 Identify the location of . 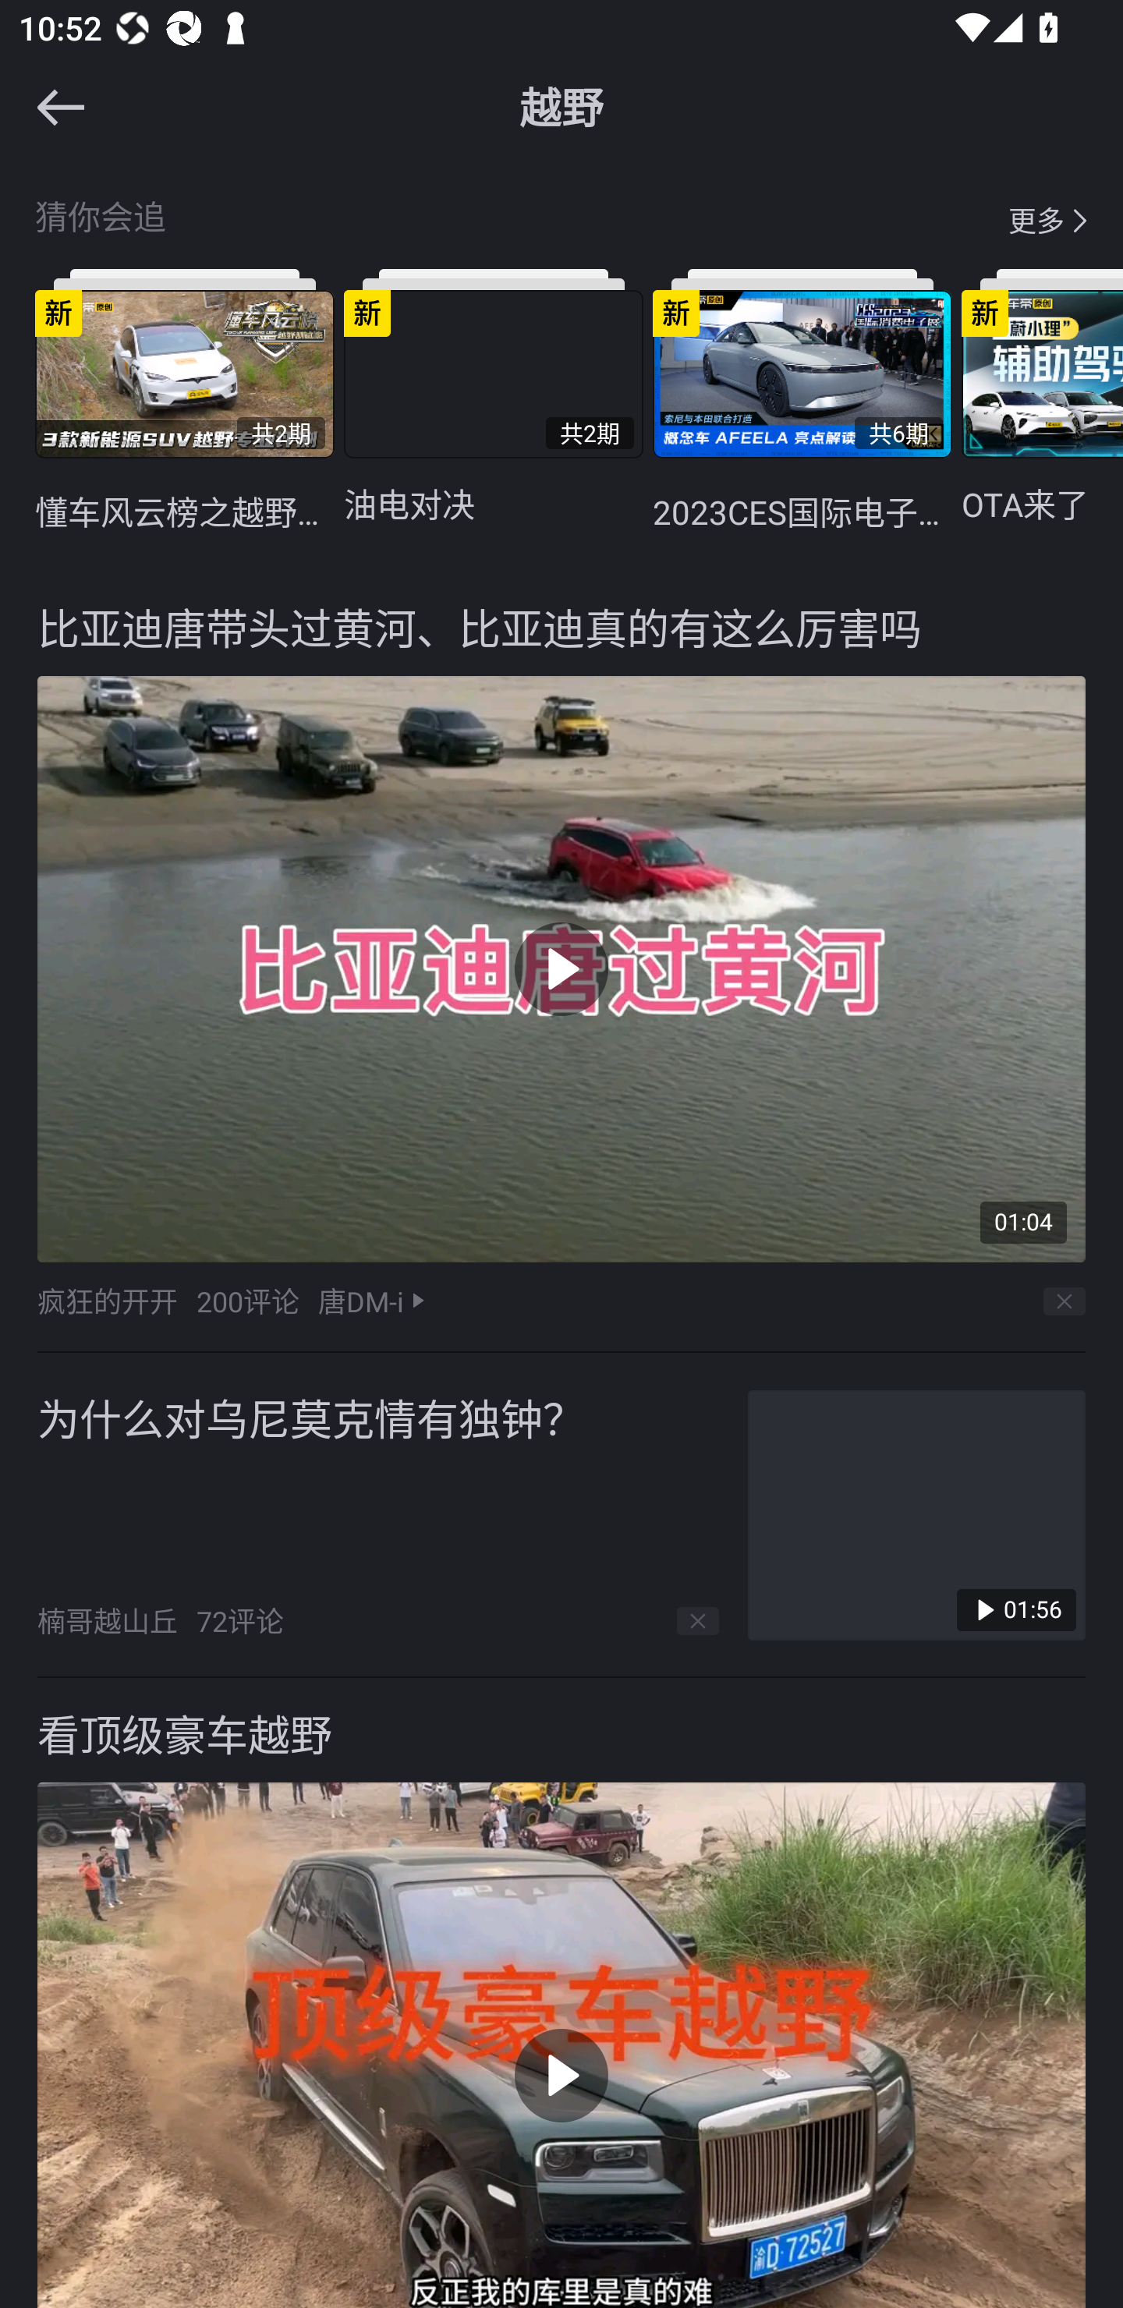
(44, 108).